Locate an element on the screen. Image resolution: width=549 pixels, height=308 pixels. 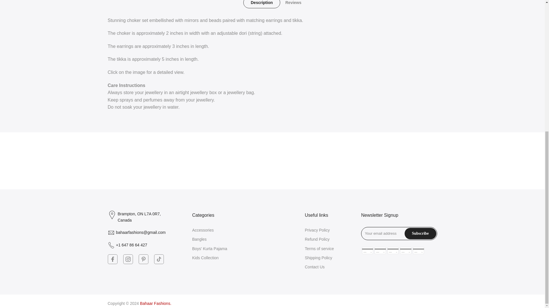
Follow on Instagram is located at coordinates (128, 259).